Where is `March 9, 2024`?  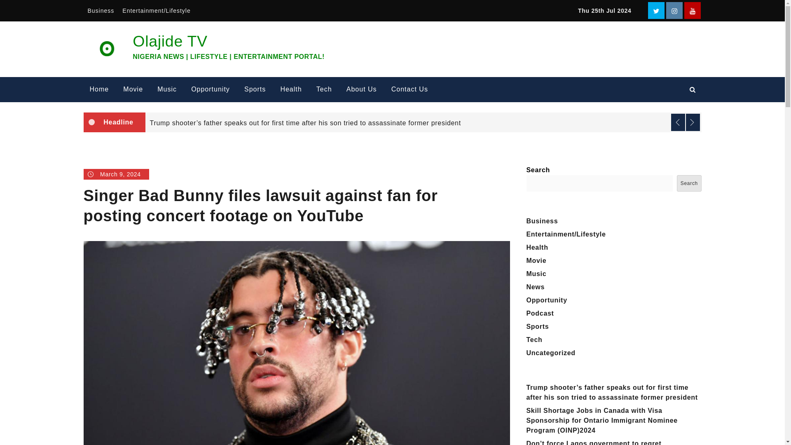
March 9, 2024 is located at coordinates (115, 174).